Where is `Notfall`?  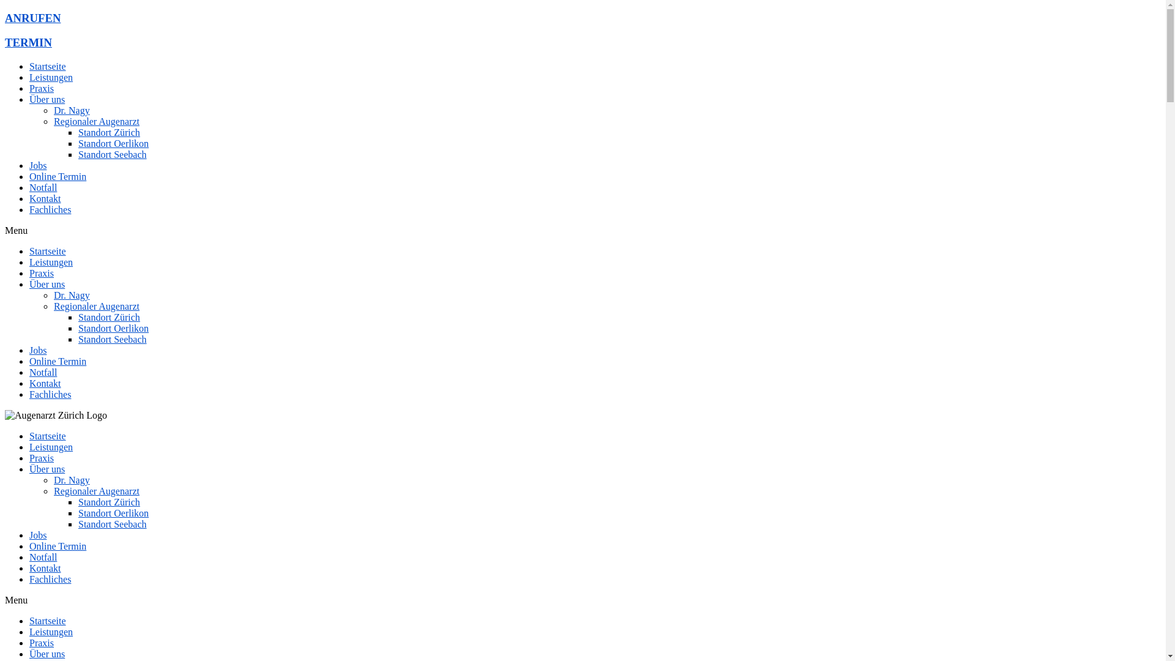
Notfall is located at coordinates (43, 187).